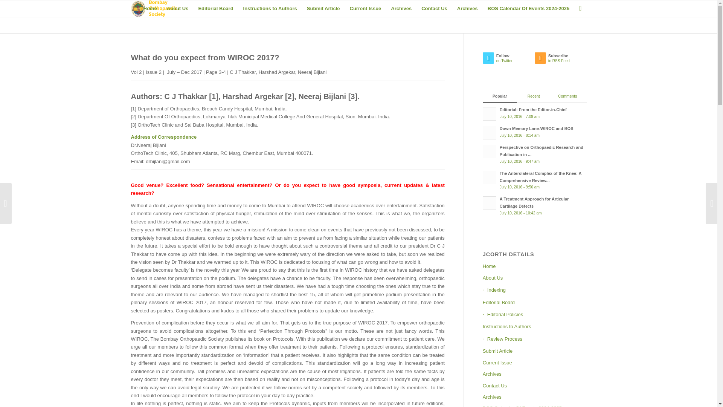 This screenshot has width=723, height=407. Describe the element at coordinates (535, 132) in the screenshot. I see `Archives` at that location.